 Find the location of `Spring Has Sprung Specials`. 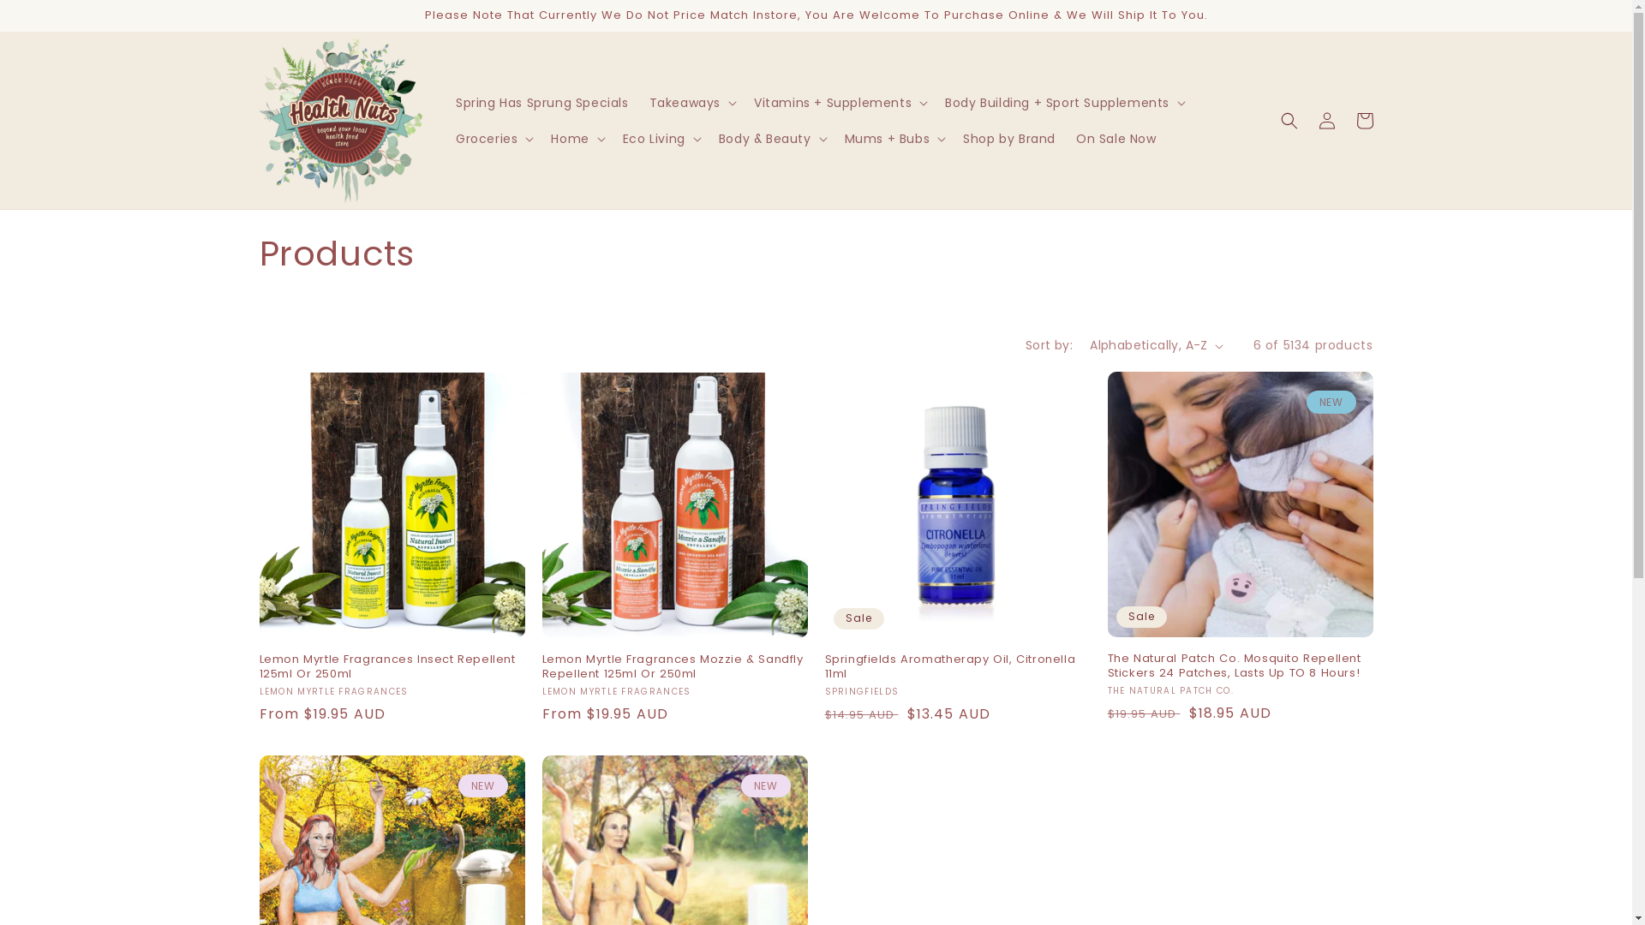

Spring Has Sprung Specials is located at coordinates (542, 103).